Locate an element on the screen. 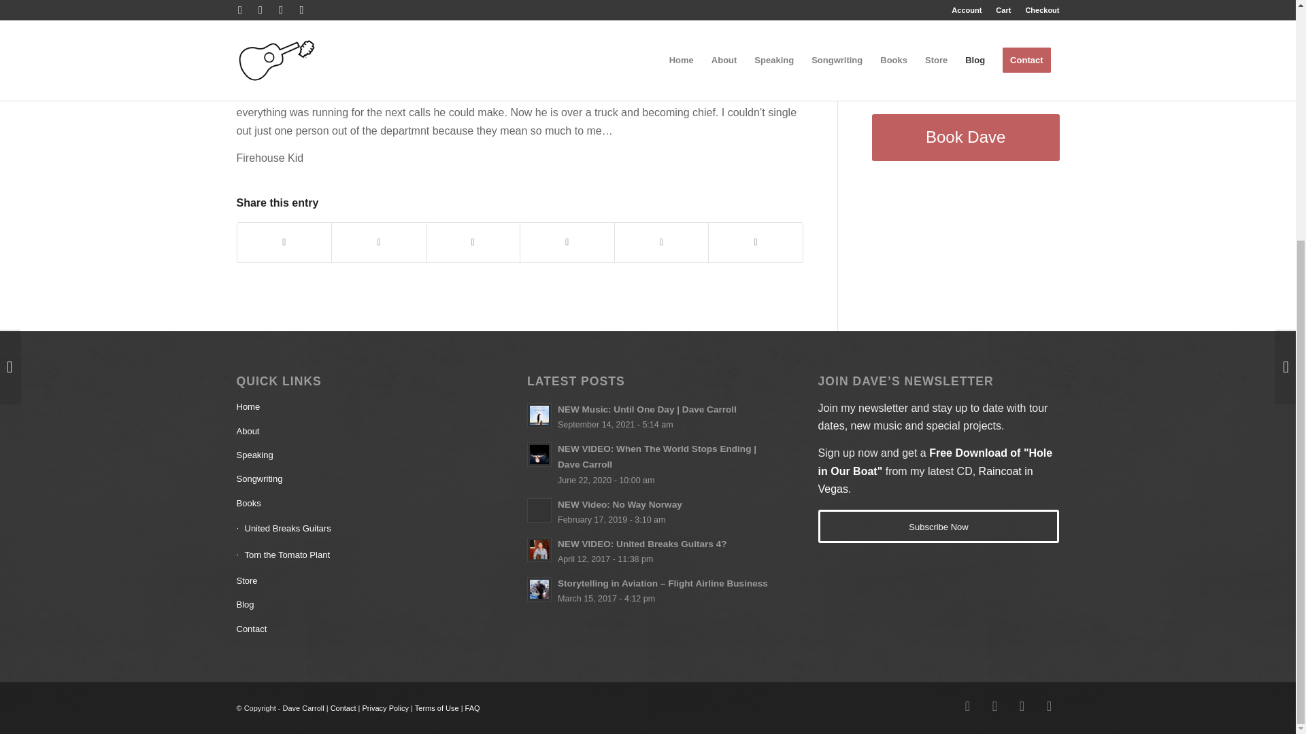 This screenshot has height=734, width=1306. United Breaks Guitars is located at coordinates (356, 529).